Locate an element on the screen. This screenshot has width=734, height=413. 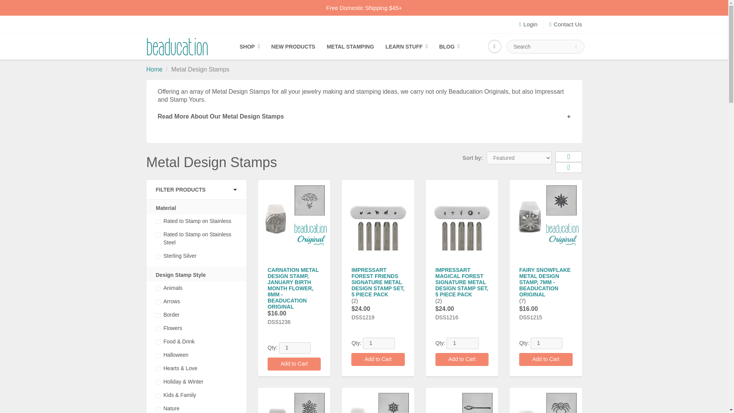
1 is located at coordinates (295, 348).